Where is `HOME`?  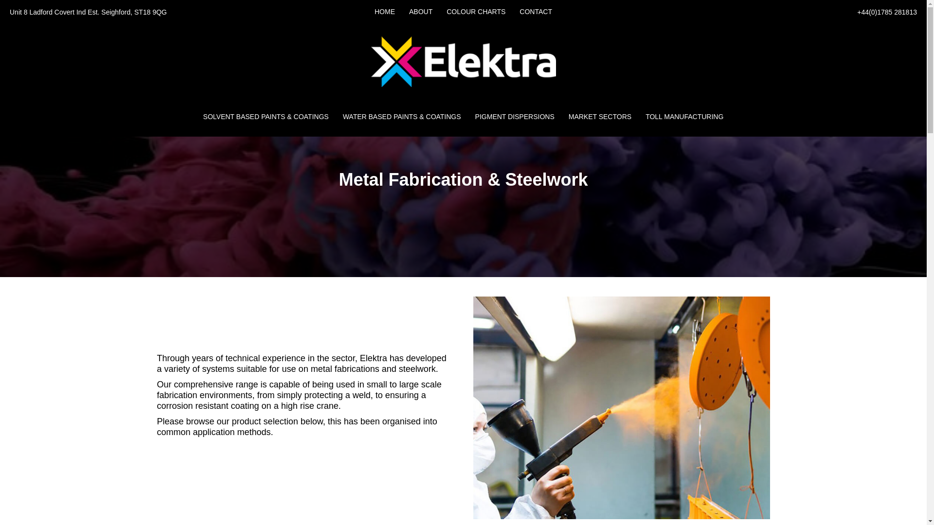 HOME is located at coordinates (384, 12).